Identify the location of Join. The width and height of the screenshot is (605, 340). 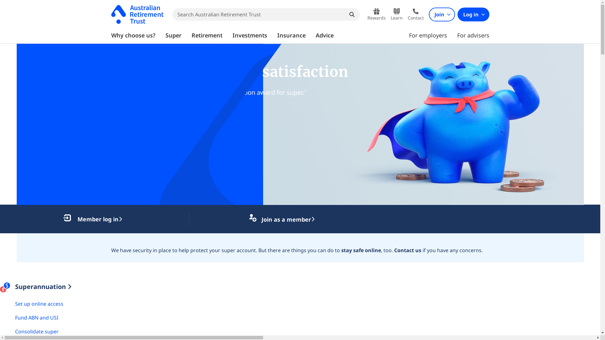
(442, 14).